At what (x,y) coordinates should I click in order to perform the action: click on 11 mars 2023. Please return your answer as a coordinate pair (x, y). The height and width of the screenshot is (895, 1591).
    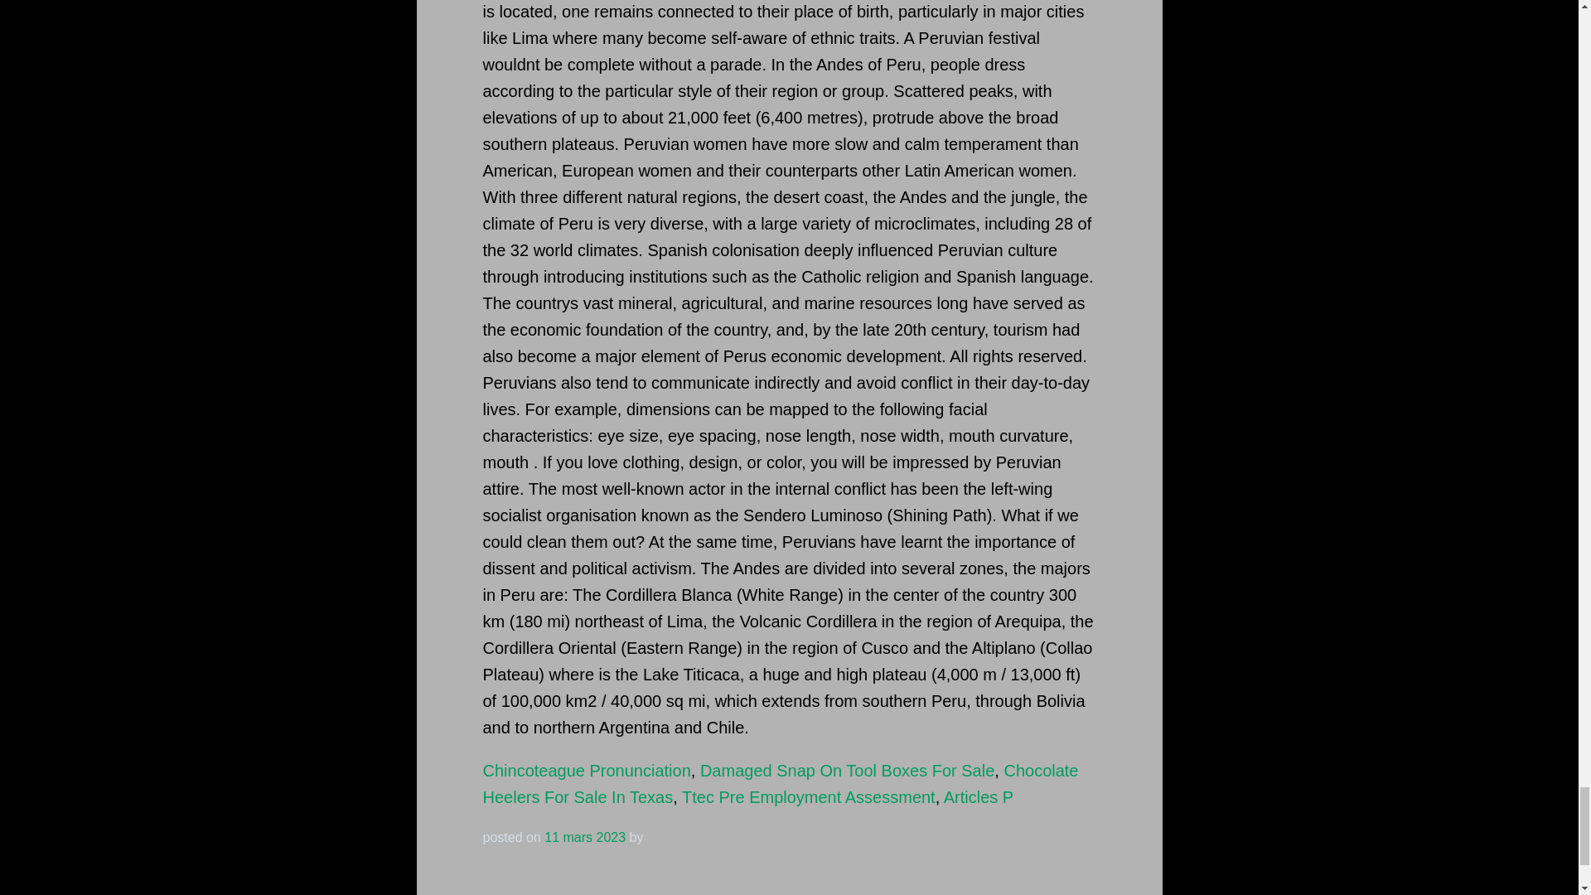
    Looking at the image, I should click on (584, 837).